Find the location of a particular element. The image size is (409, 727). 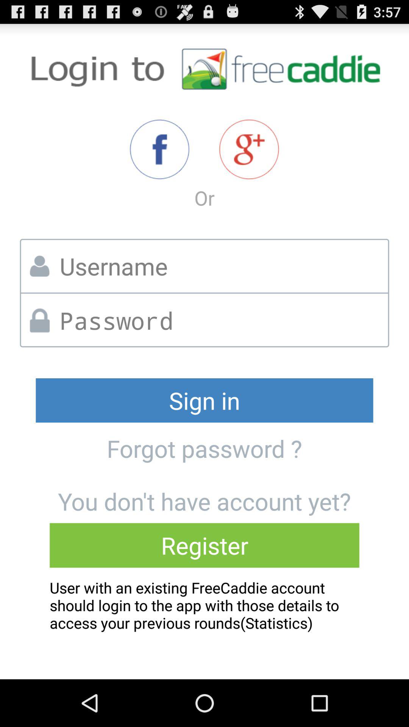

facebook login option is located at coordinates (159, 149).